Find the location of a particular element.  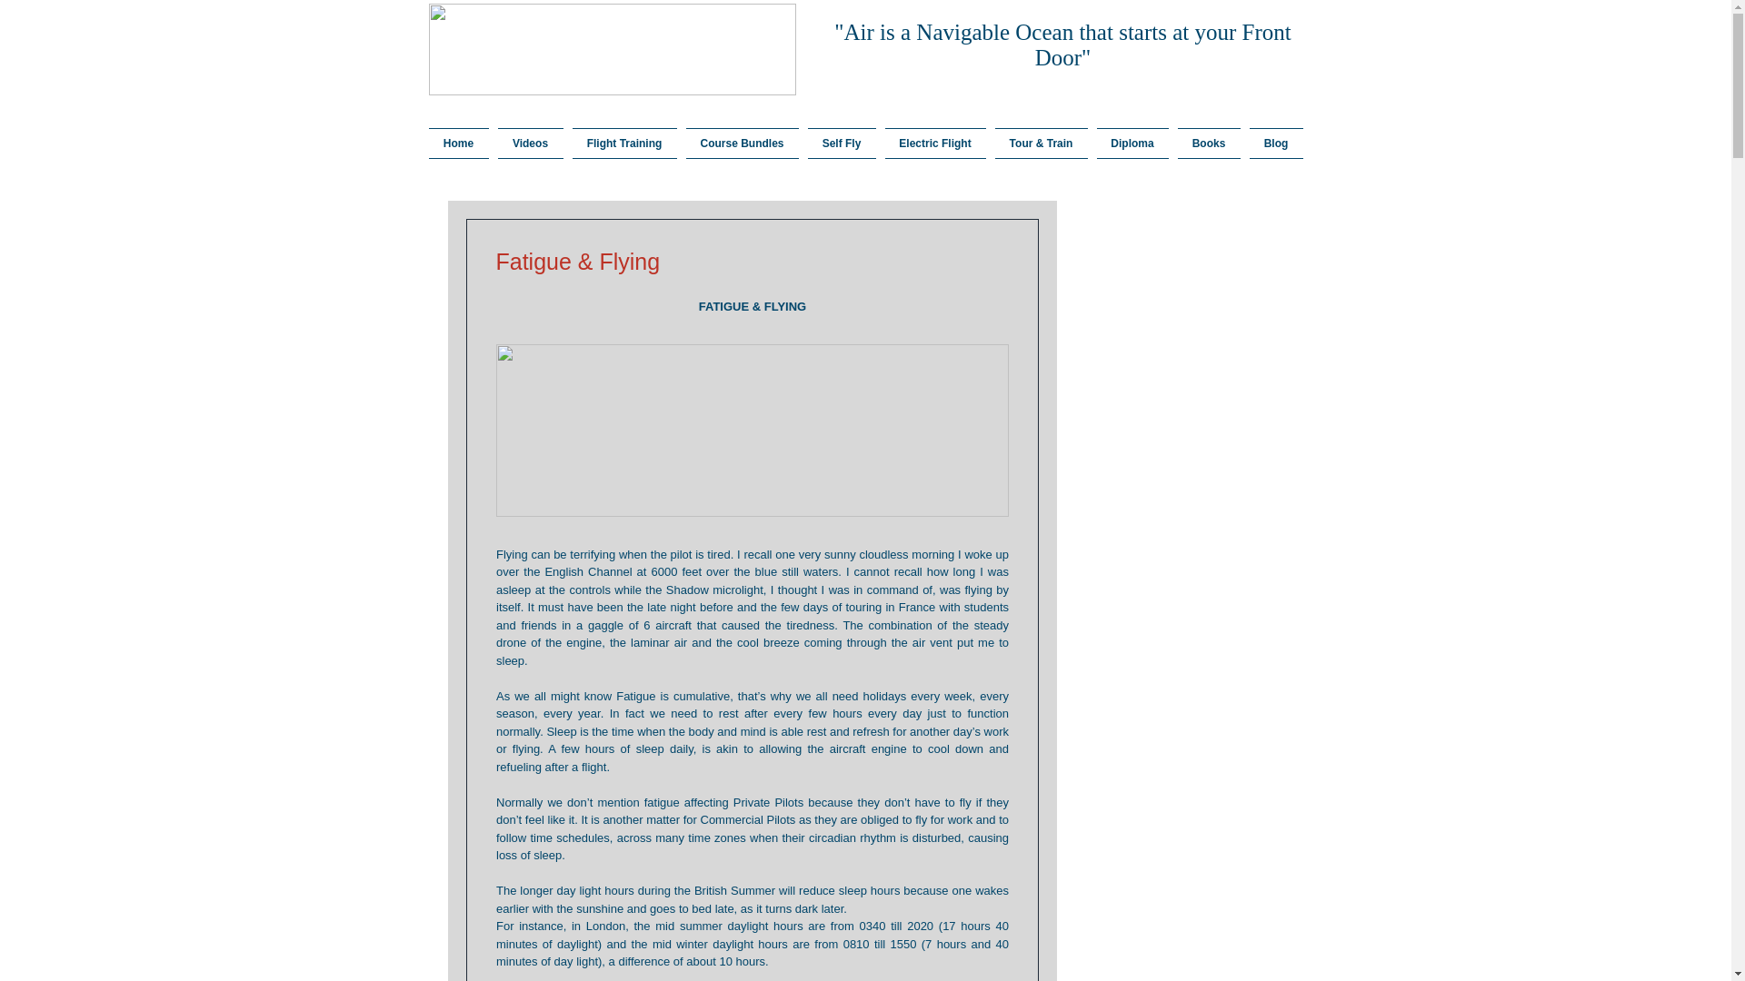

Videos is located at coordinates (529, 144).